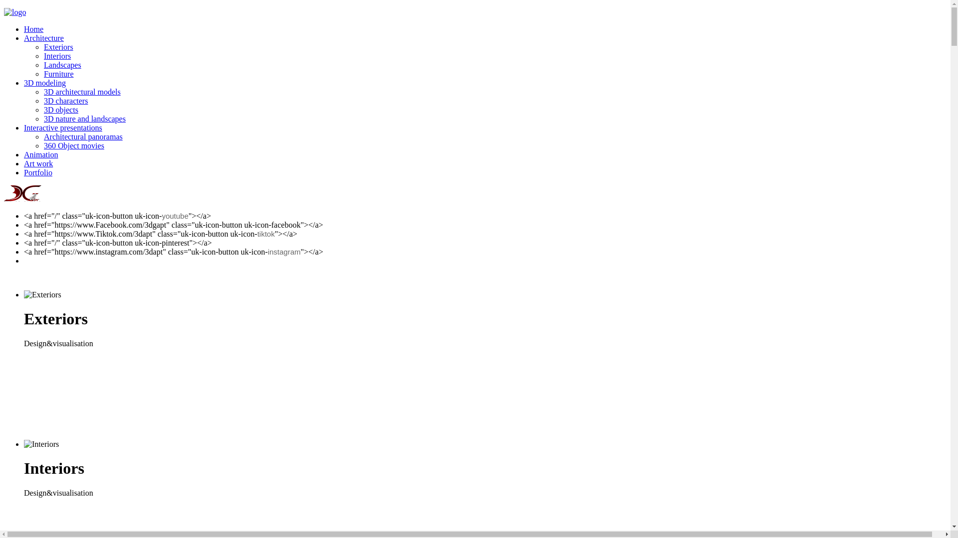 Image resolution: width=958 pixels, height=538 pixels. What do you see at coordinates (57, 56) in the screenshot?
I see `Interiors` at bounding box center [57, 56].